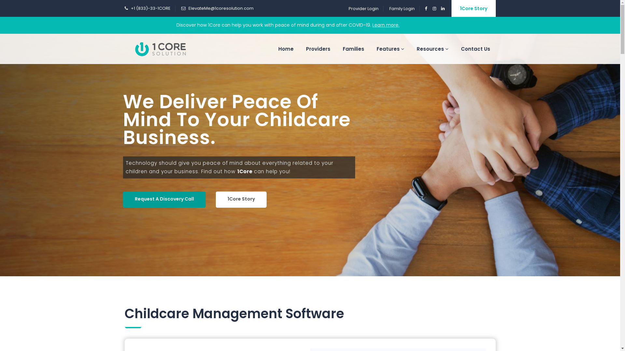  Describe the element at coordinates (318, 49) in the screenshot. I see `Providers` at that location.